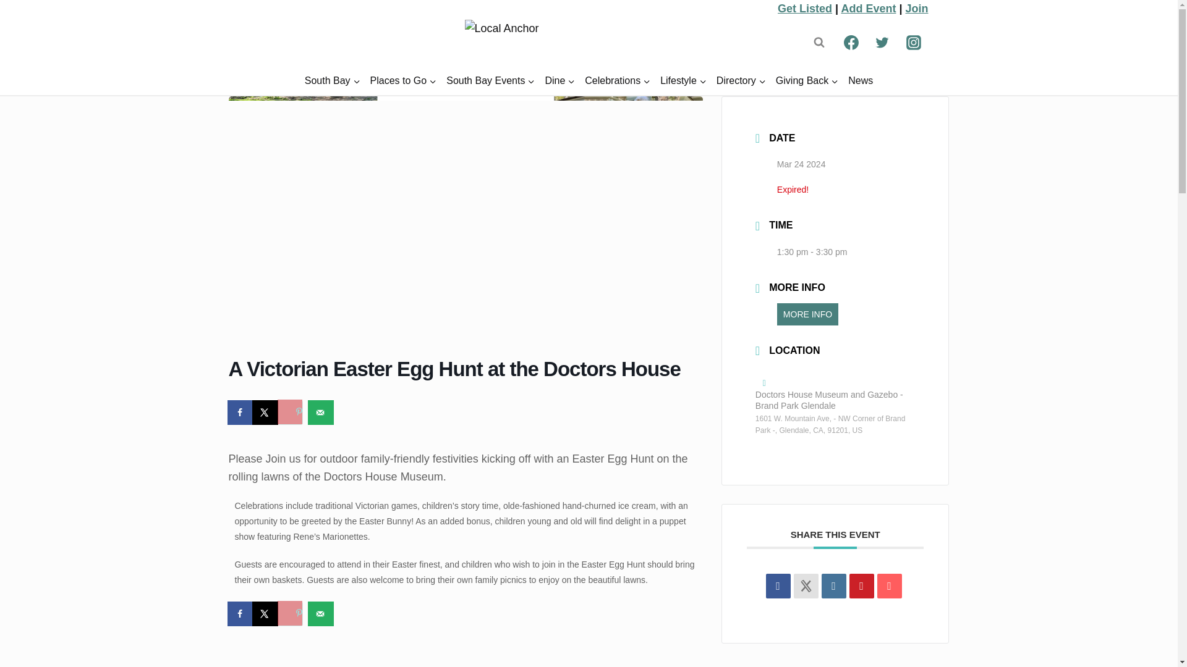 This screenshot has width=1187, height=667. What do you see at coordinates (916, 9) in the screenshot?
I see `Join` at bounding box center [916, 9].